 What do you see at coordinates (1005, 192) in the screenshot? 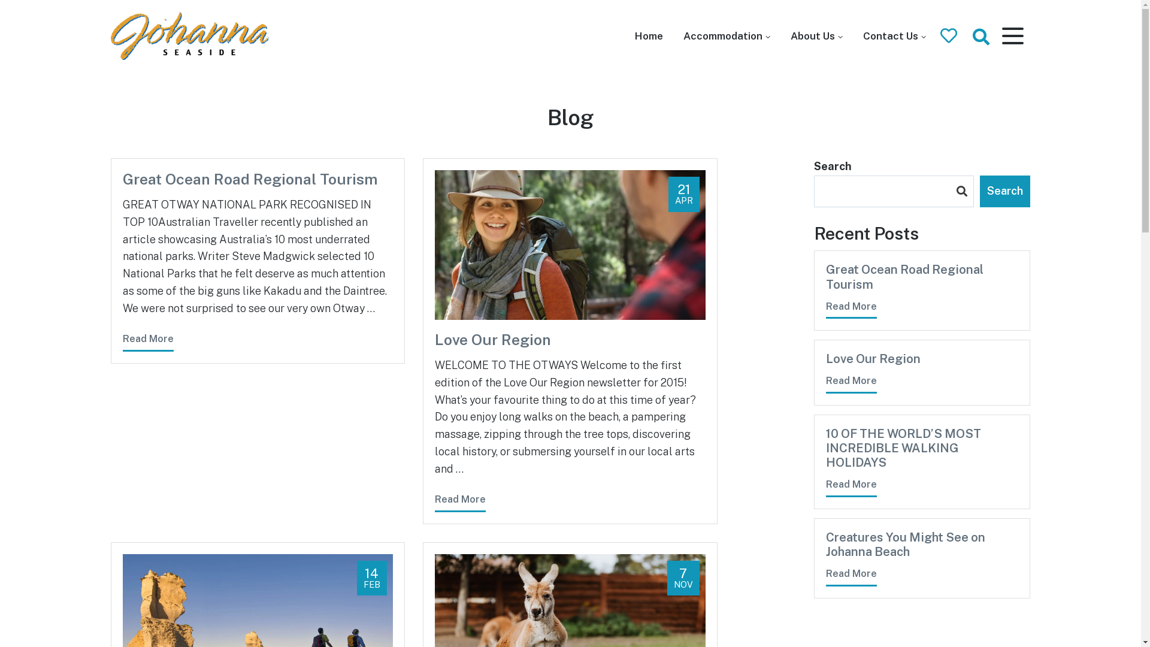
I see `Search` at bounding box center [1005, 192].